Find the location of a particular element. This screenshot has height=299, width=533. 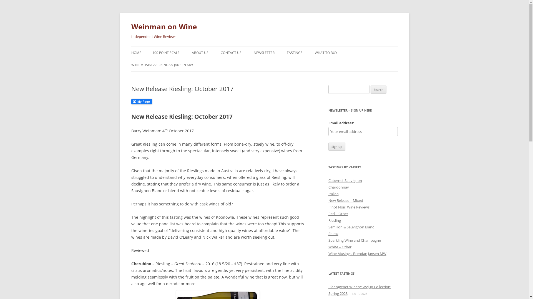

Italian is located at coordinates (333, 194).